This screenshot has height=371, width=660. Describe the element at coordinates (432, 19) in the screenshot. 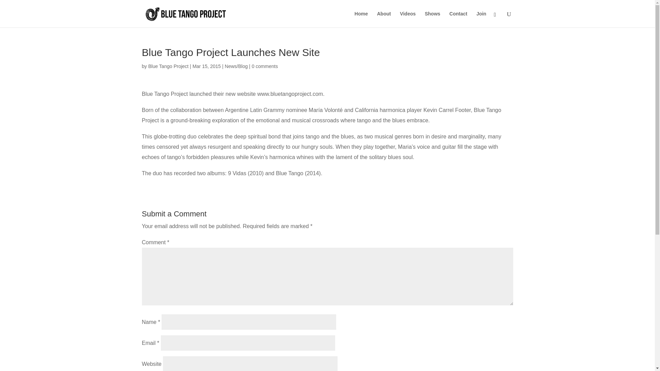

I see `Shows` at that location.